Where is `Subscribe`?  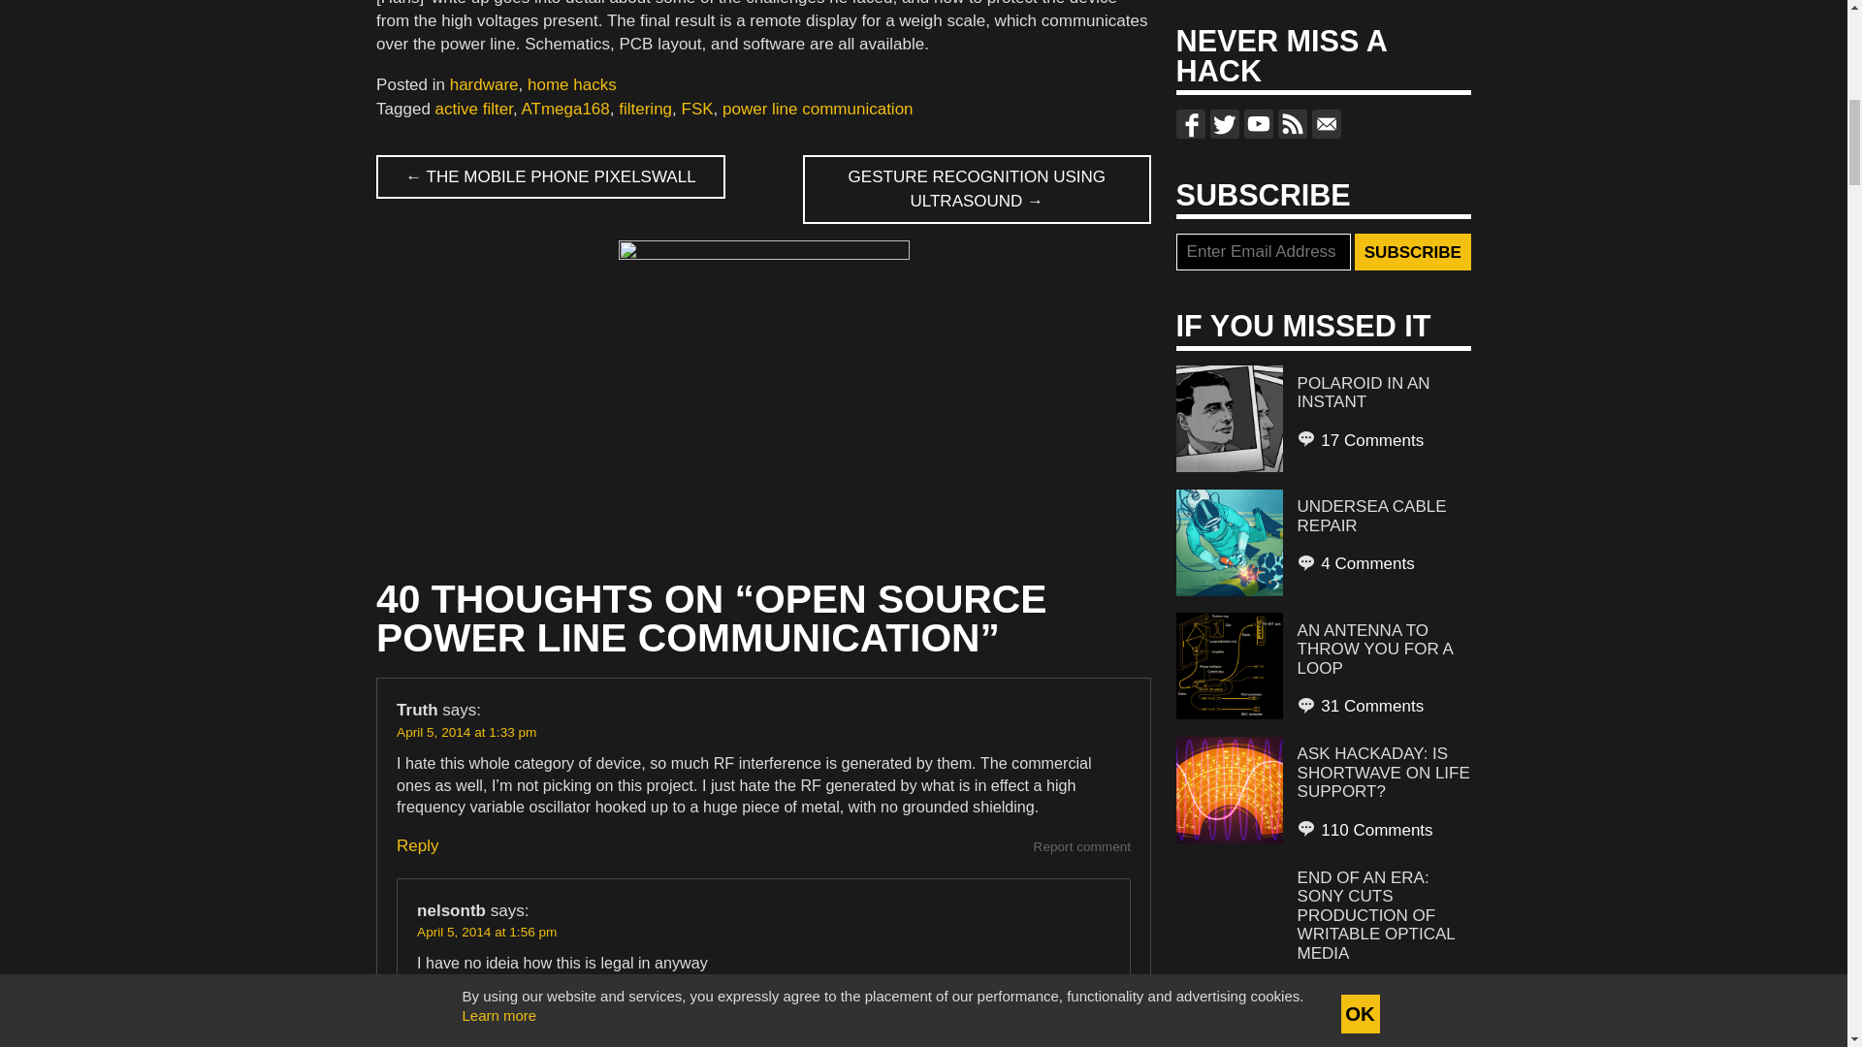 Subscribe is located at coordinates (1412, 251).